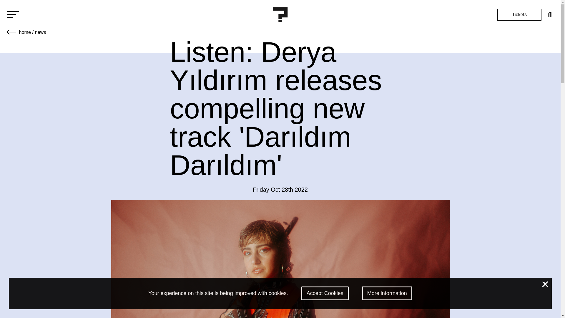  I want to click on news, so click(40, 32).